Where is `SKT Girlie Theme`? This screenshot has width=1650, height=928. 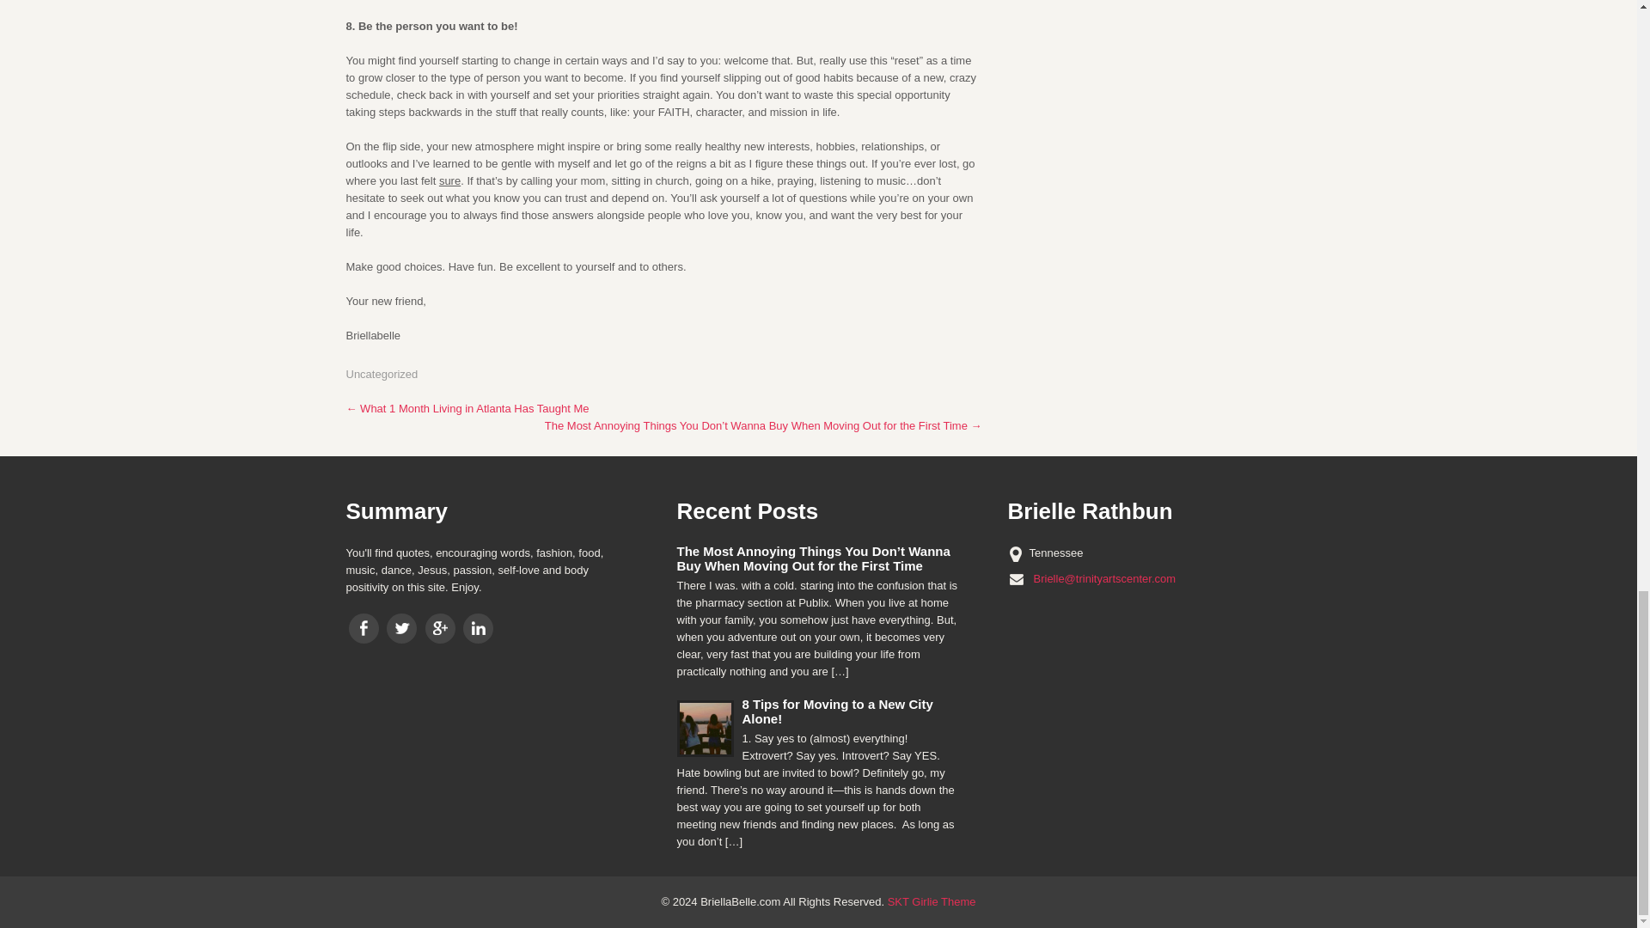 SKT Girlie Theme is located at coordinates (932, 902).